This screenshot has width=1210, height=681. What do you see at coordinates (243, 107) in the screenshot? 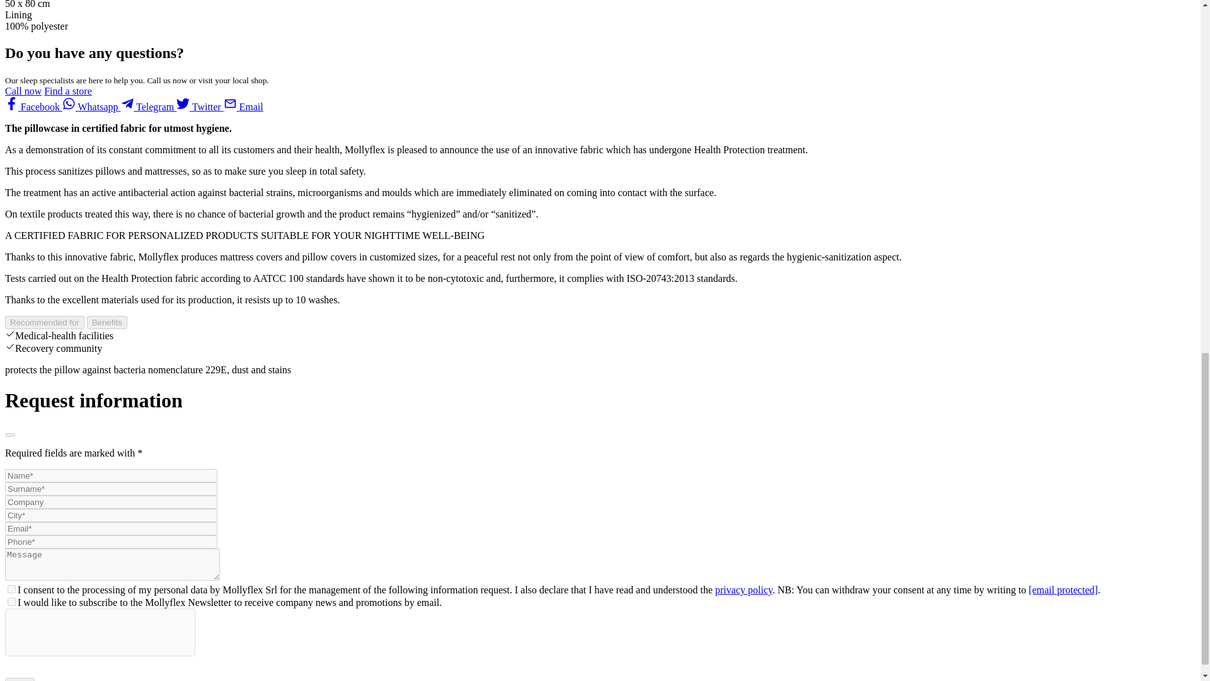
I see `Share via Email` at bounding box center [243, 107].